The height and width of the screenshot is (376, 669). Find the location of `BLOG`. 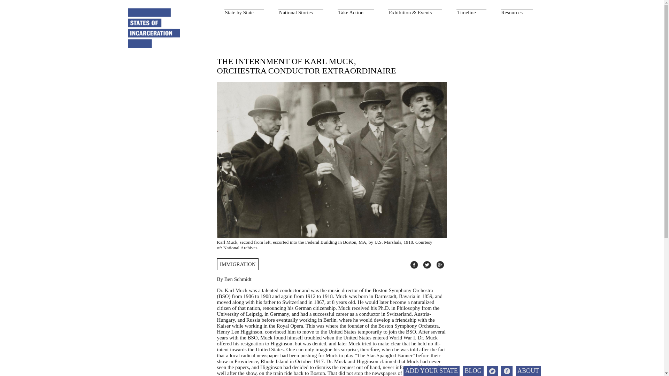

BLOG is located at coordinates (473, 371).